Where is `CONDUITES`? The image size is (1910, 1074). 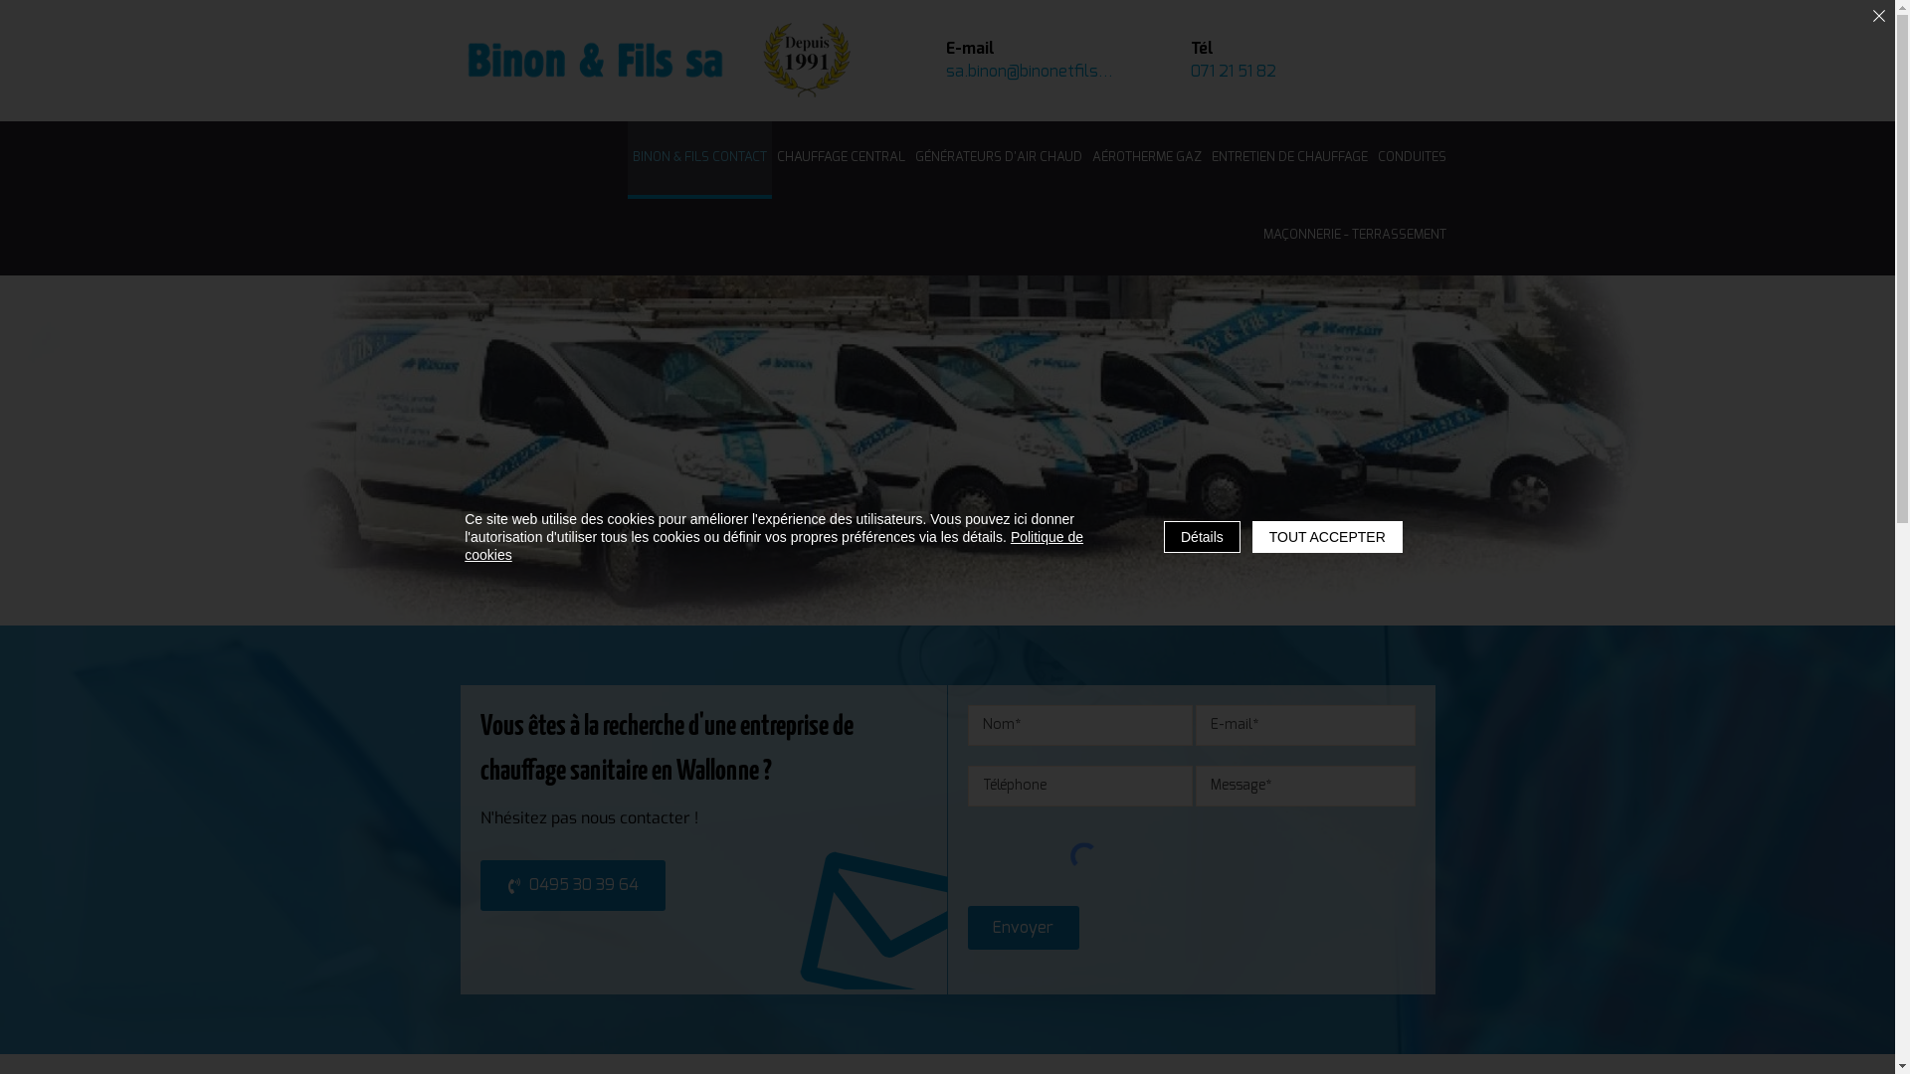
CONDUITES is located at coordinates (1413, 160).